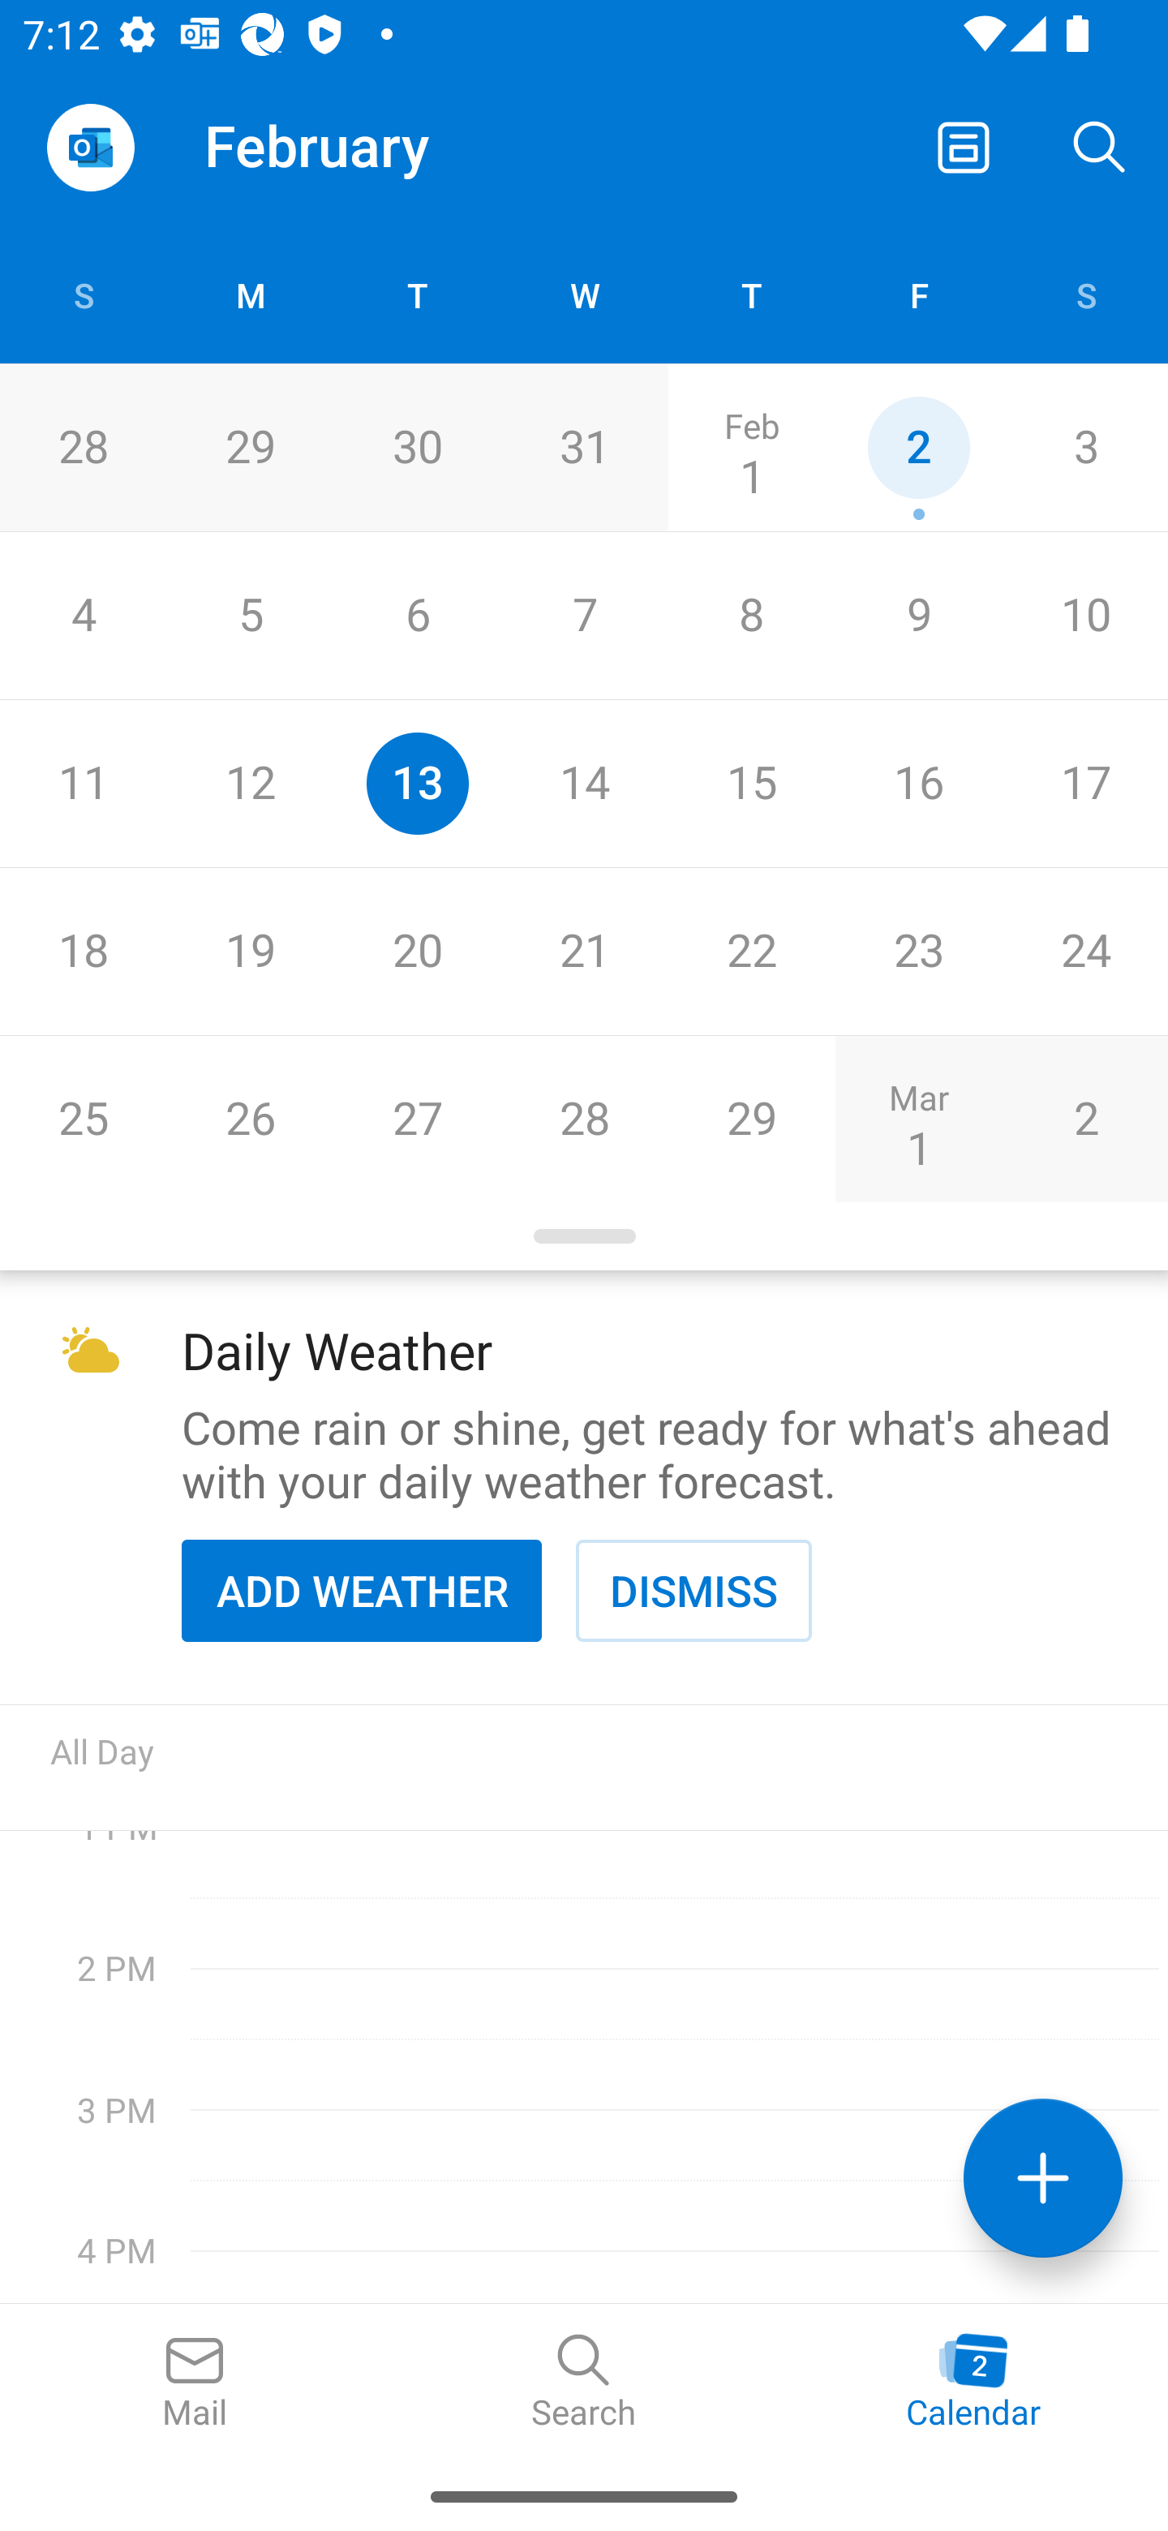 The image size is (1168, 2531). I want to click on 26 Monday, February 26, so click(250, 1119).